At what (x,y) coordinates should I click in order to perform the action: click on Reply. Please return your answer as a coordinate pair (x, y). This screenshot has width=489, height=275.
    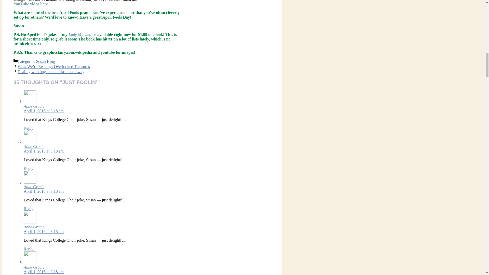
    Looking at the image, I should click on (28, 168).